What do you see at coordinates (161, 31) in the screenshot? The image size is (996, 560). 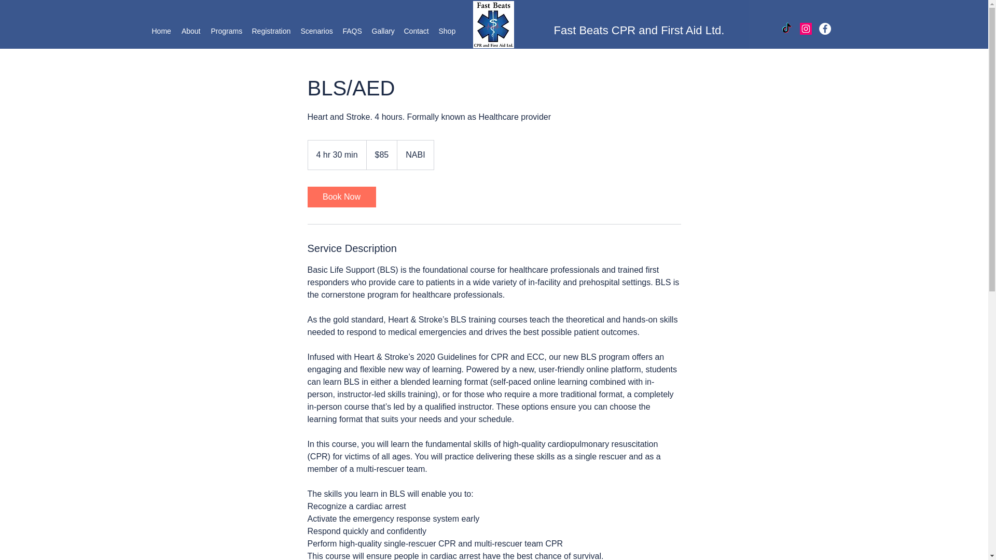 I see `Home` at bounding box center [161, 31].